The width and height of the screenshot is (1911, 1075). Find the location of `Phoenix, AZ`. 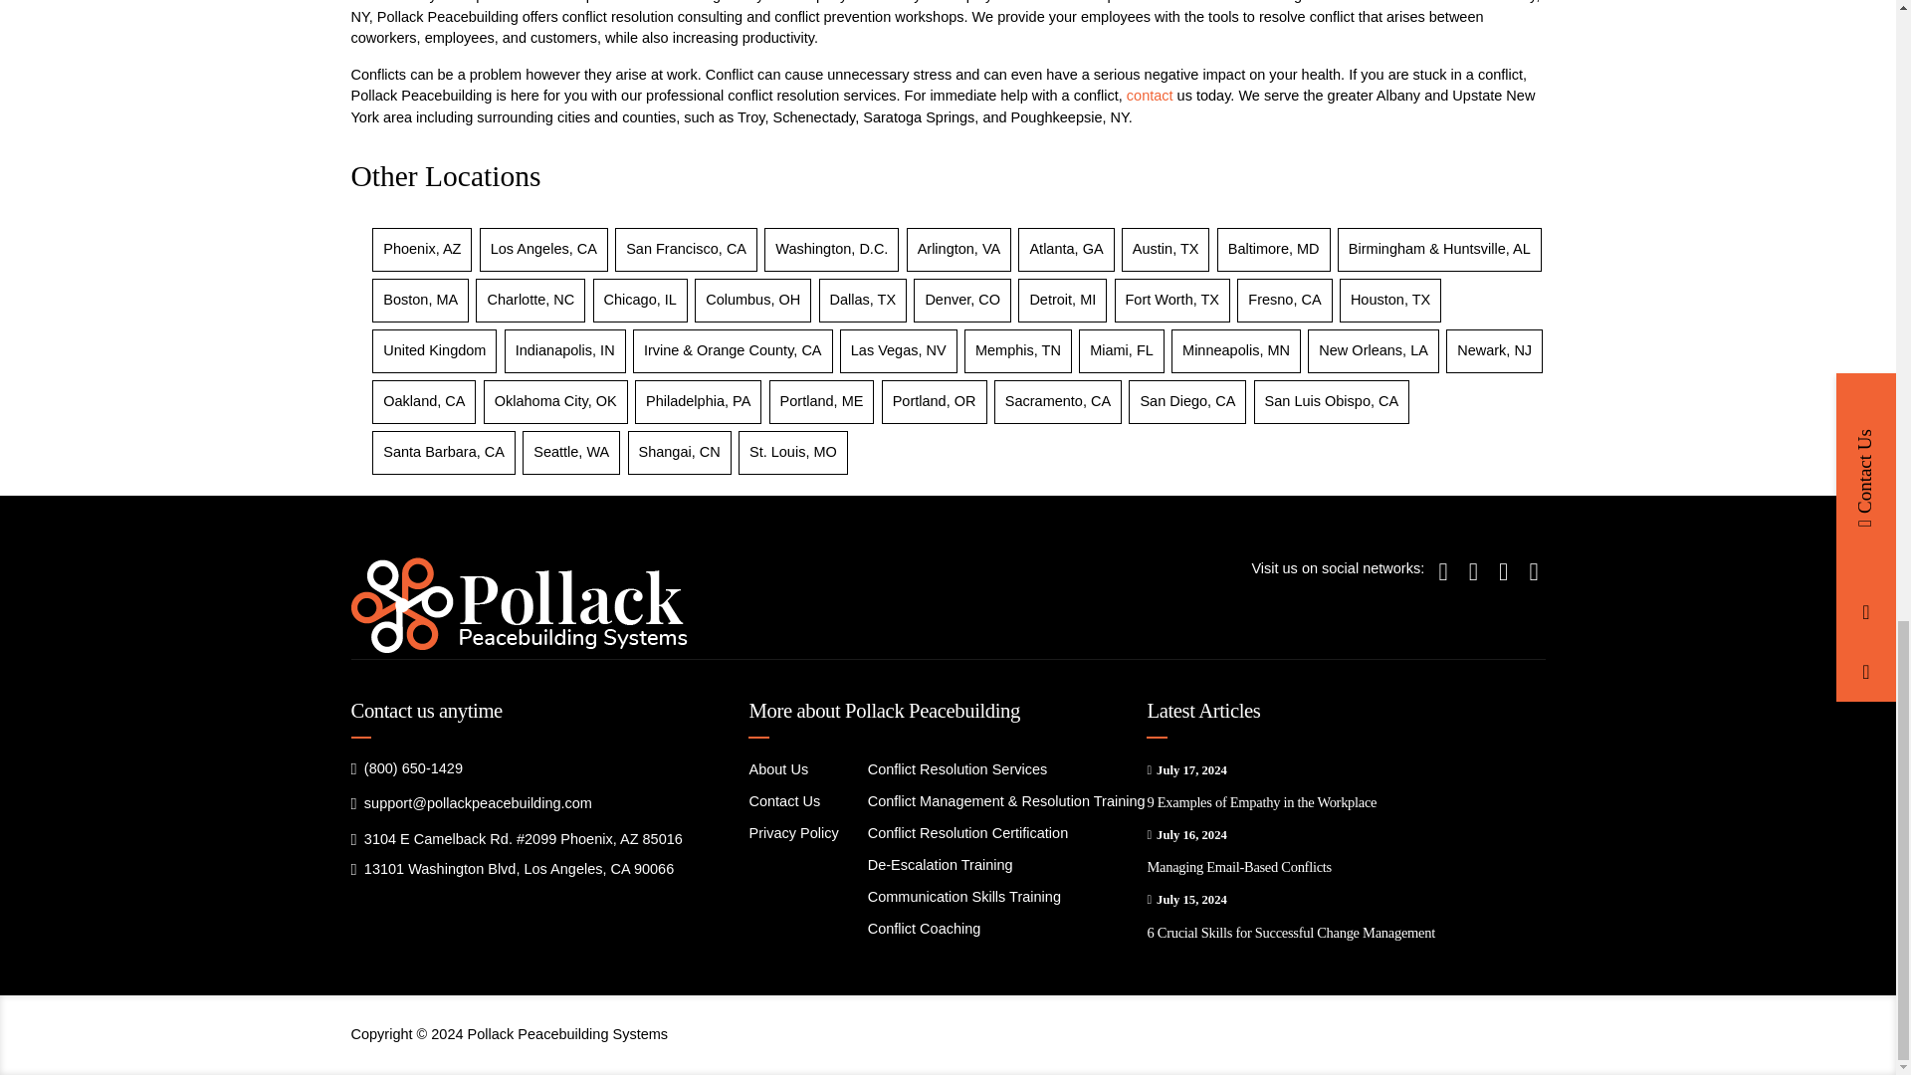

Phoenix, AZ is located at coordinates (422, 249).